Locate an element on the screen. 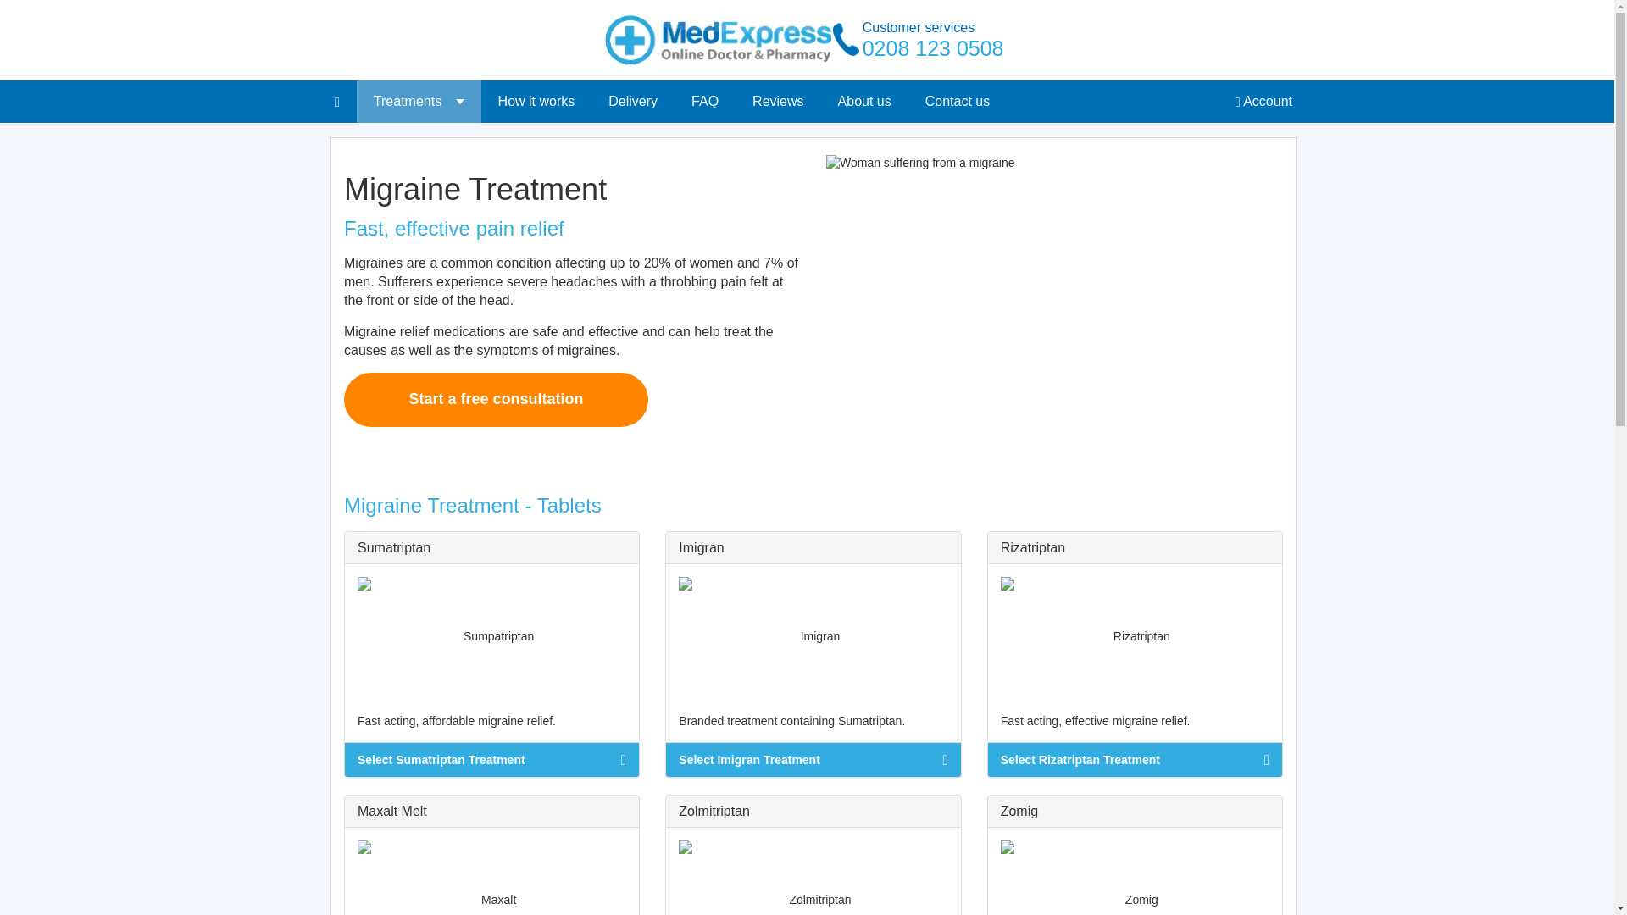 This screenshot has height=915, width=1627. Treatments is located at coordinates (419, 102).